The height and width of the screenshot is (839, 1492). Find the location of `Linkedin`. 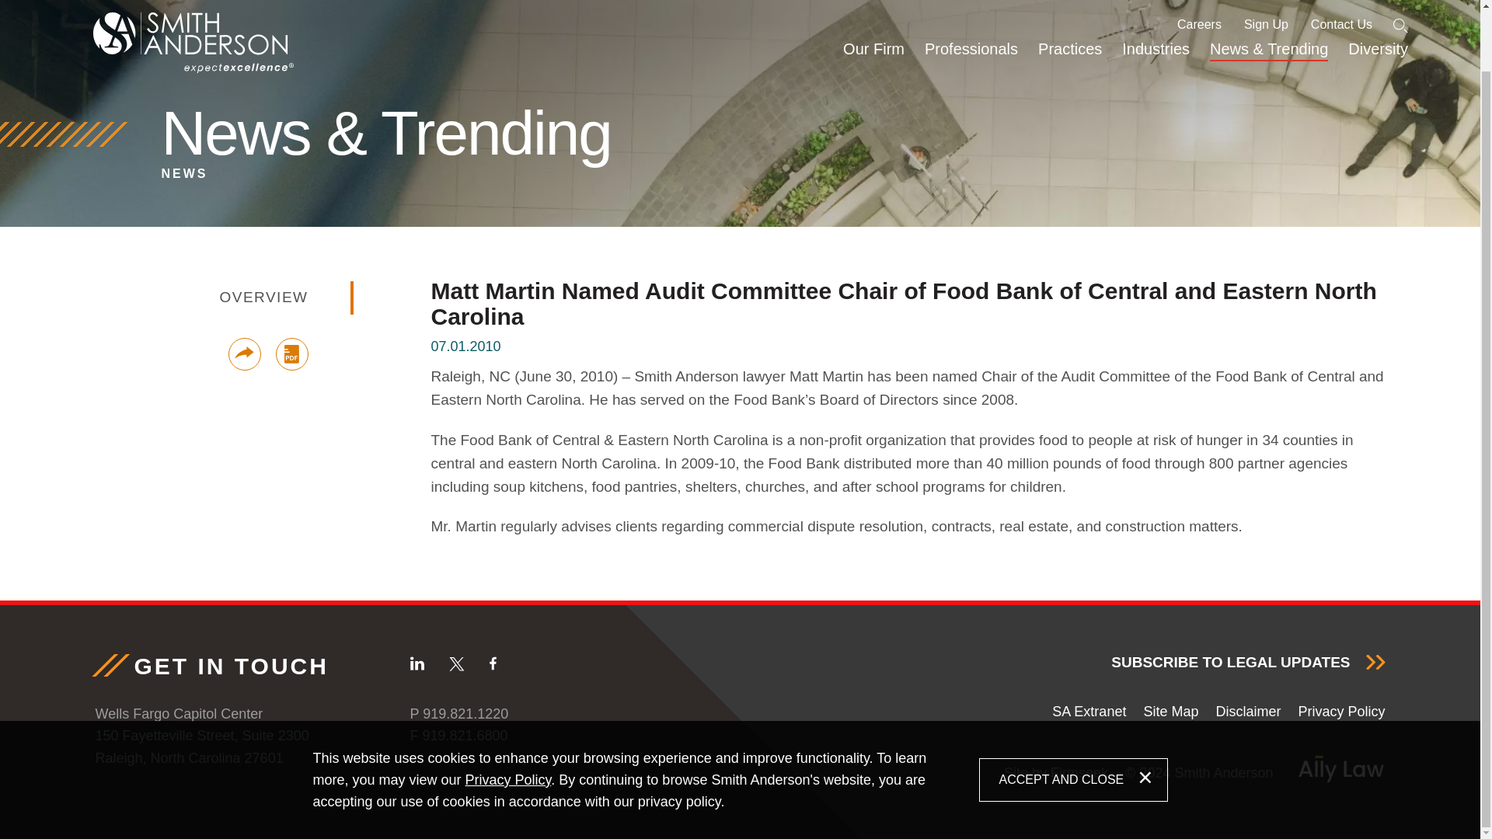

Linkedin is located at coordinates (417, 663).